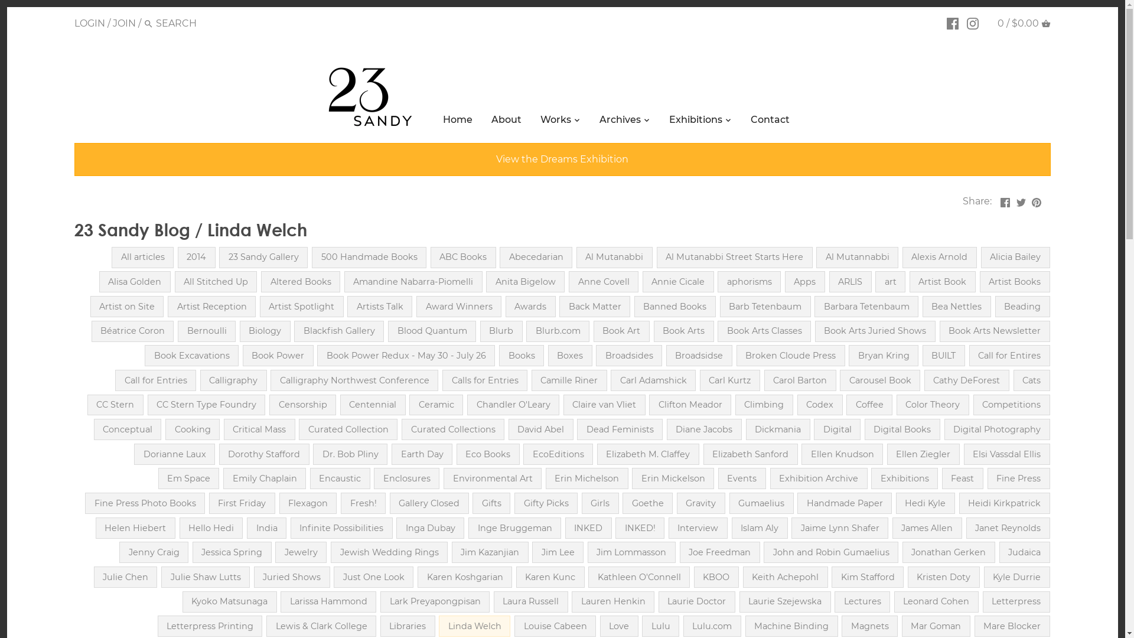 This screenshot has width=1134, height=638. Describe the element at coordinates (206, 405) in the screenshot. I see `CC Stern Type Foundry` at that location.